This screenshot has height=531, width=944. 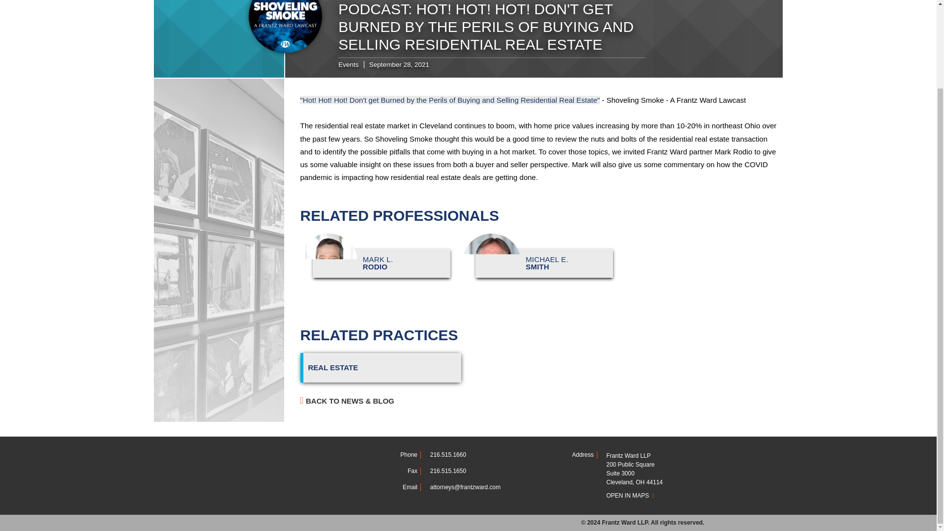 I want to click on OPEN IN MAPS, so click(x=381, y=368).